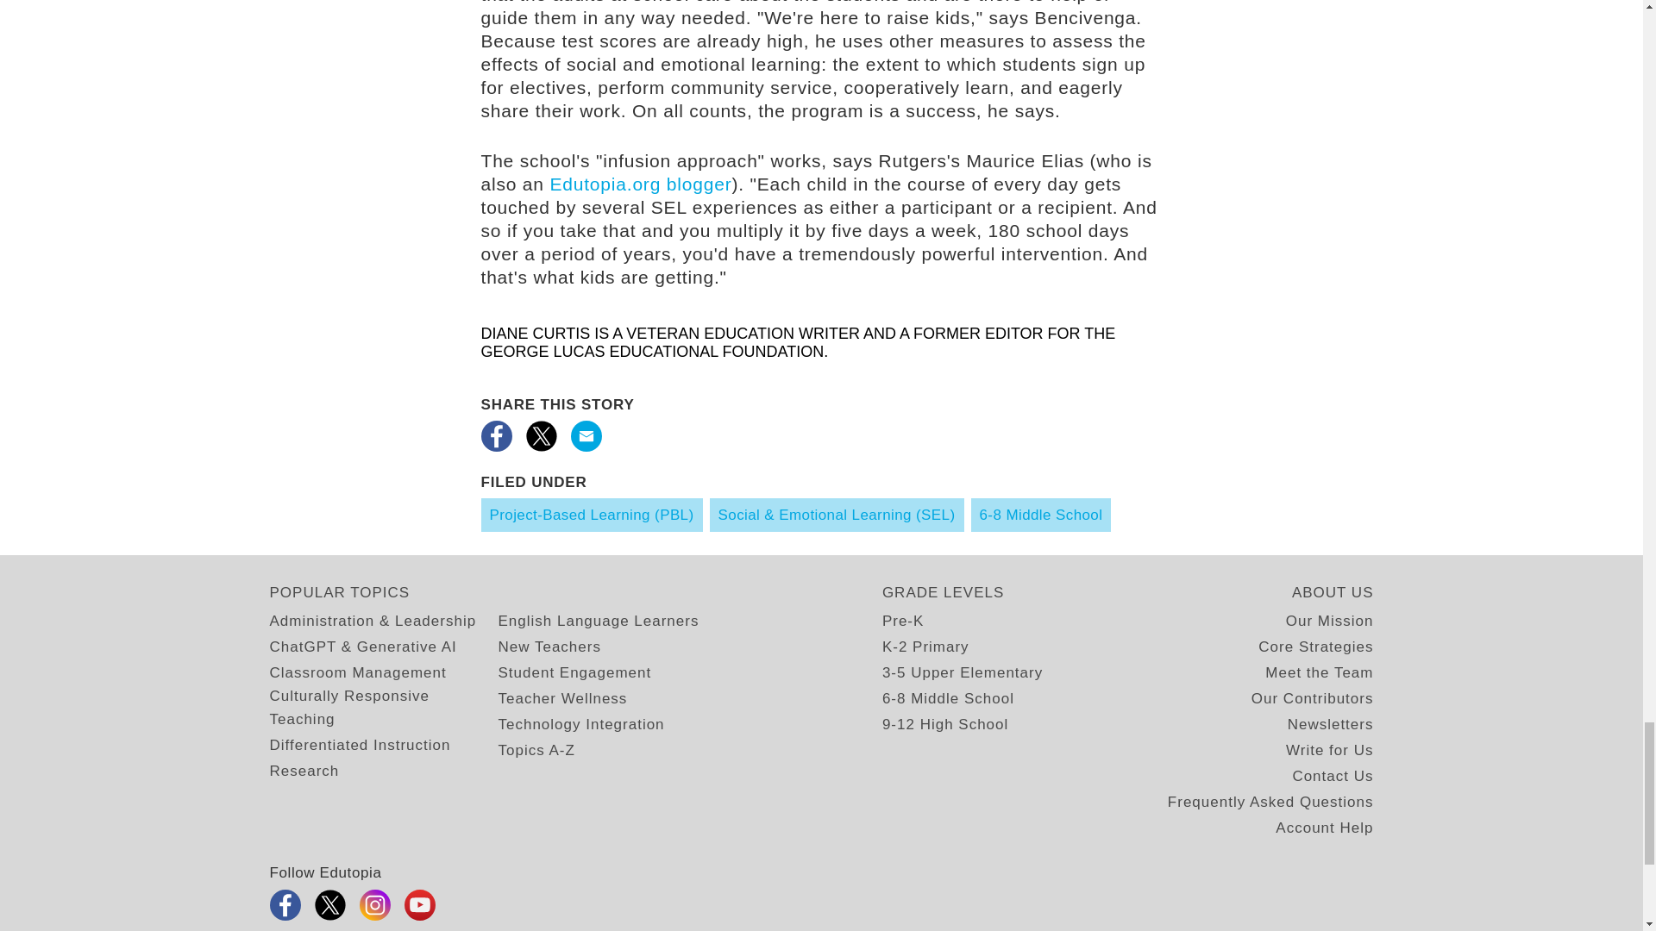  I want to click on Topics A-Z, so click(536, 750).